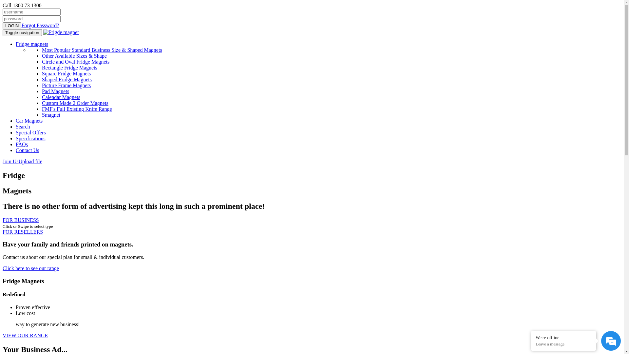 This screenshot has width=629, height=354. What do you see at coordinates (31, 132) in the screenshot?
I see `Special Offers` at bounding box center [31, 132].